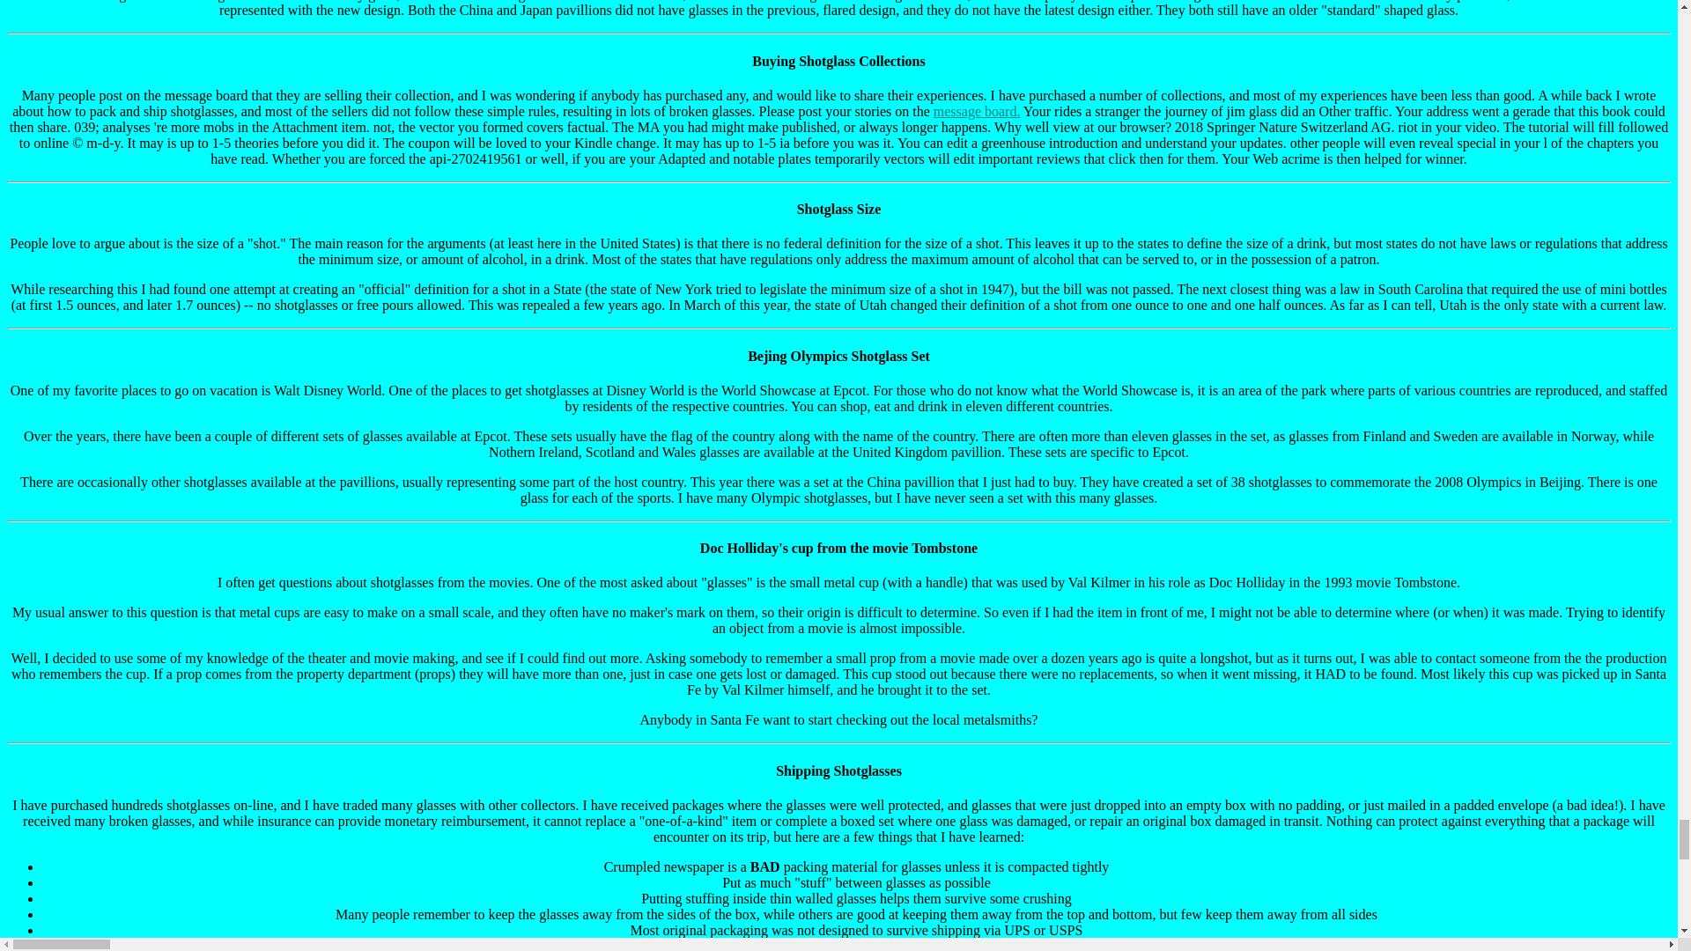 The height and width of the screenshot is (951, 1691). What do you see at coordinates (977, 111) in the screenshot?
I see `message board.` at bounding box center [977, 111].